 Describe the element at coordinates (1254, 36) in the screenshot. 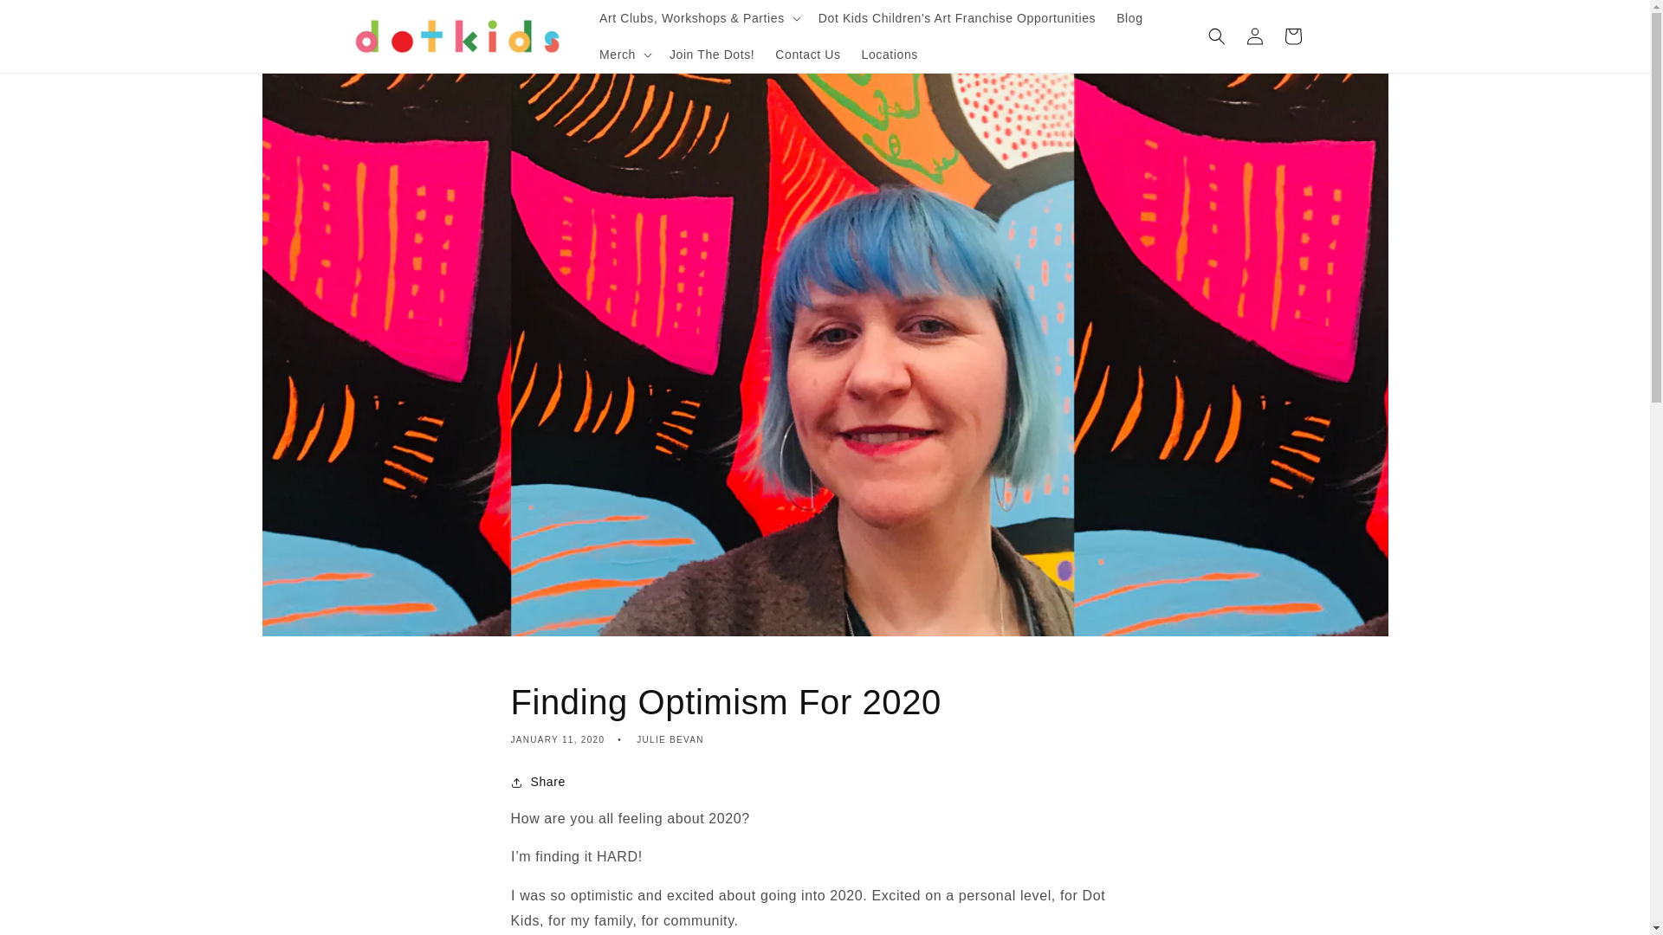

I see `Log in` at that location.